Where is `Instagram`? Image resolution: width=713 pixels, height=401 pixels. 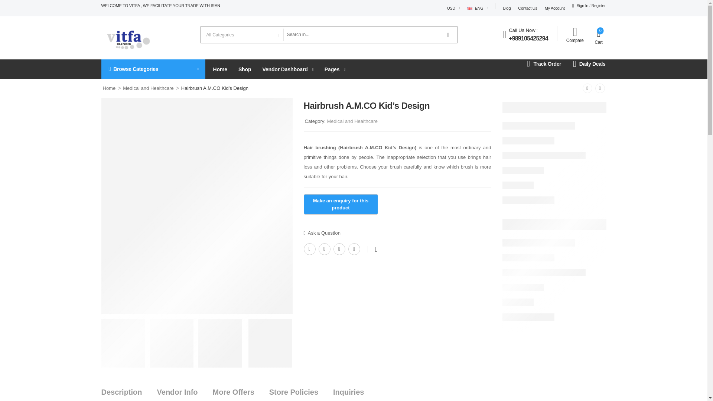 Instagram is located at coordinates (354, 249).